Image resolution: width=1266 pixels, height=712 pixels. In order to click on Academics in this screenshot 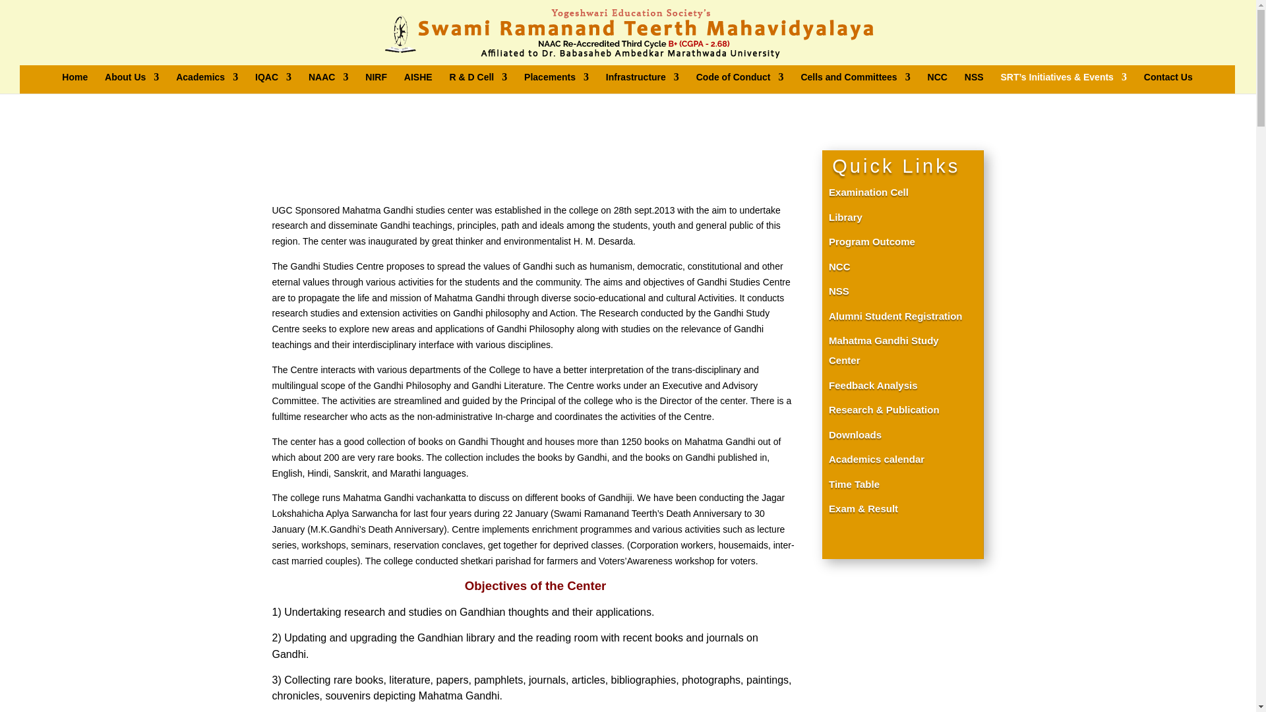, I will do `click(206, 83)`.